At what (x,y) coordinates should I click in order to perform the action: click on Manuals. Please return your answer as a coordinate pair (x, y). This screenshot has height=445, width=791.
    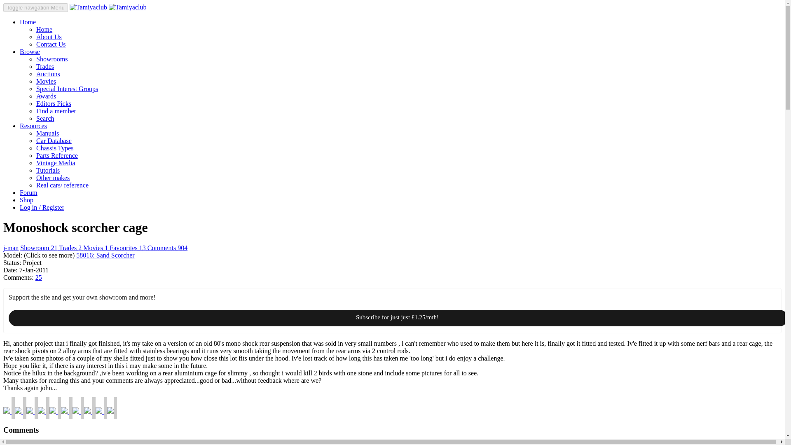
    Looking at the image, I should click on (47, 133).